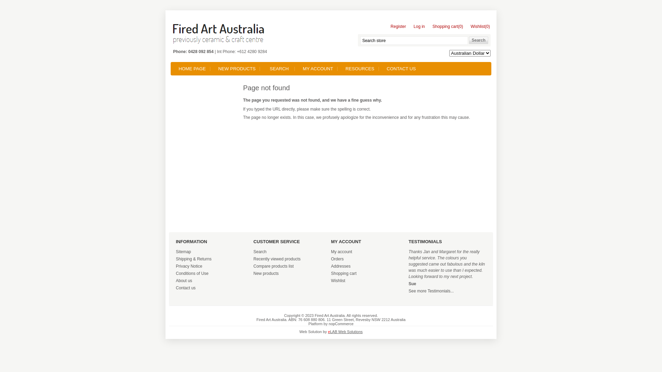 The width and height of the screenshot is (662, 372). Describe the element at coordinates (345, 332) in the screenshot. I see `eLAB Web Solutions` at that location.